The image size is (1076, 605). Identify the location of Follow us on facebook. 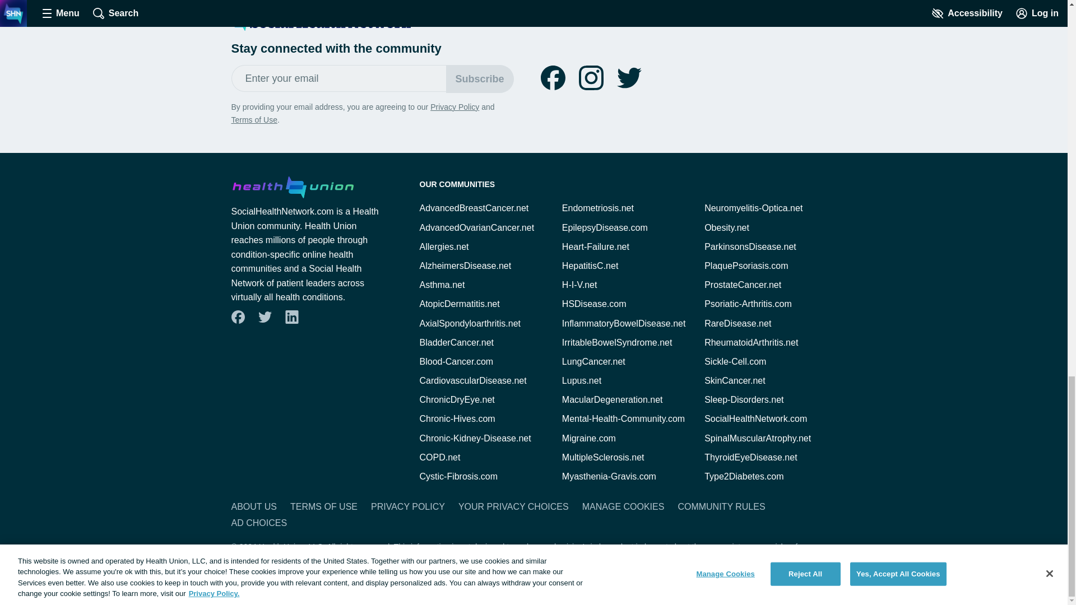
(553, 77).